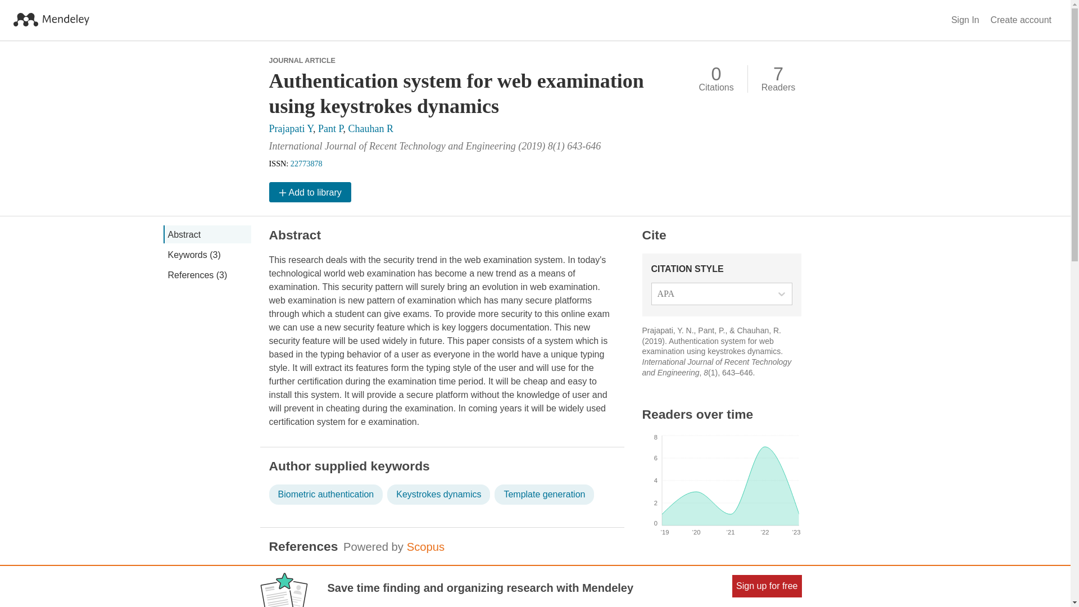  What do you see at coordinates (278, 598) in the screenshot?
I see `Lin C` at bounding box center [278, 598].